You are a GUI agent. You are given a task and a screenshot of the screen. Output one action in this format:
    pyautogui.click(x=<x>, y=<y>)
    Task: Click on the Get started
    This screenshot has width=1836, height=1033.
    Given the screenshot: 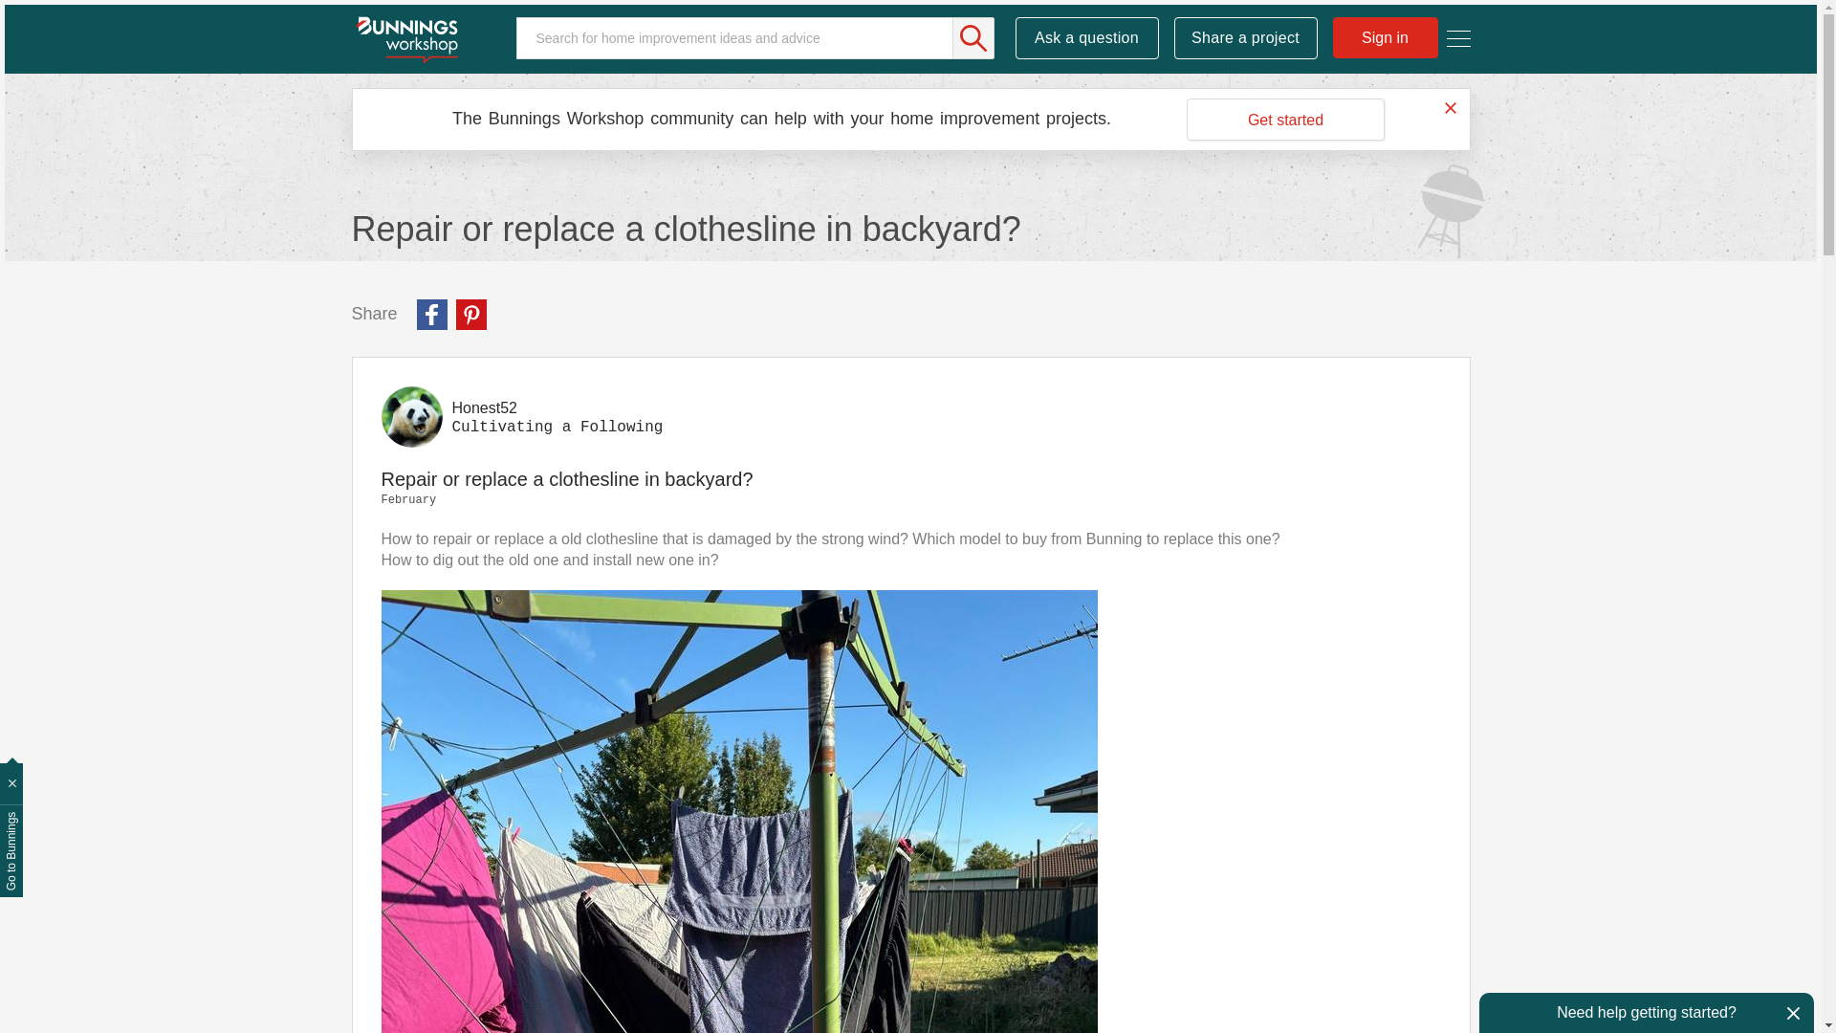 What is the action you would take?
    pyautogui.click(x=1285, y=119)
    